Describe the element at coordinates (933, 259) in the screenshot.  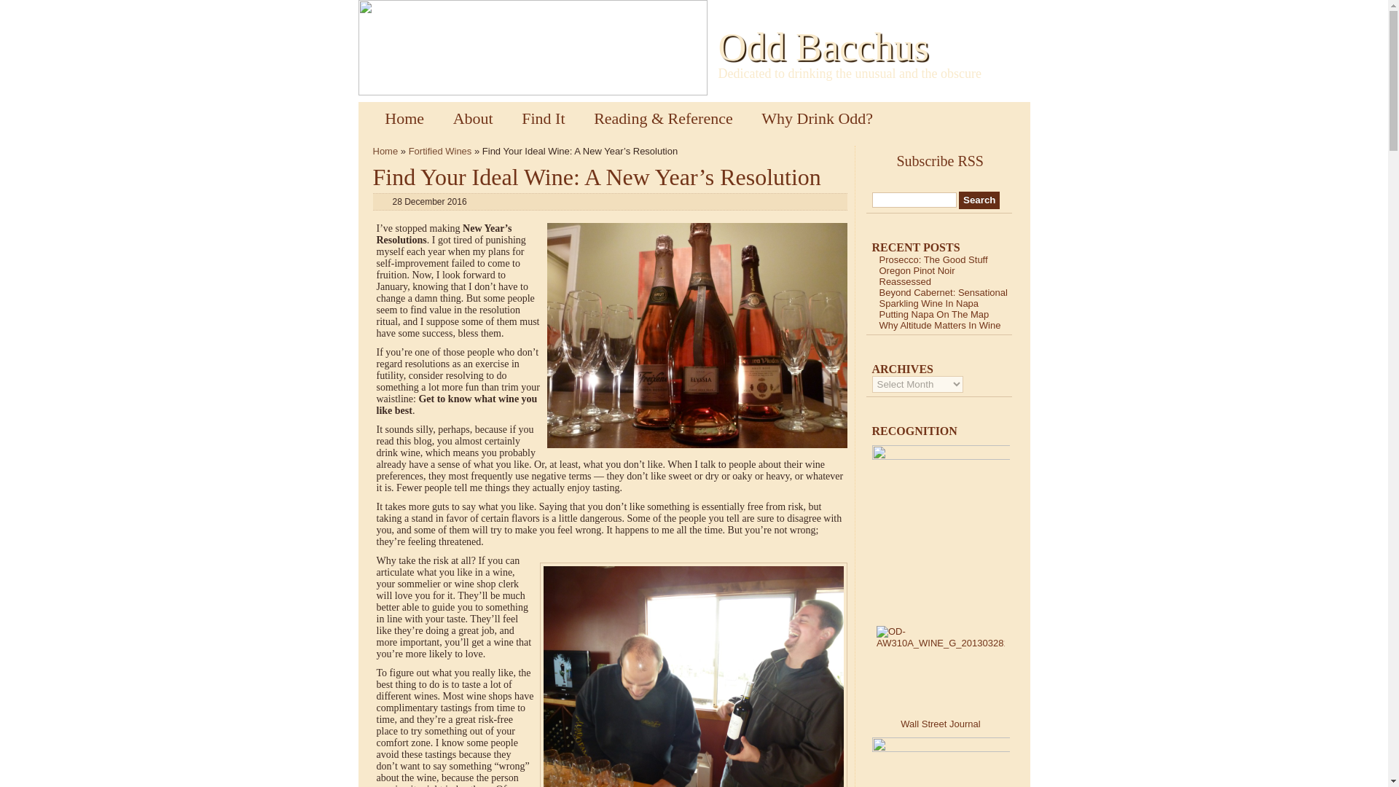
I see `Prosecco: The Good Stuff` at that location.